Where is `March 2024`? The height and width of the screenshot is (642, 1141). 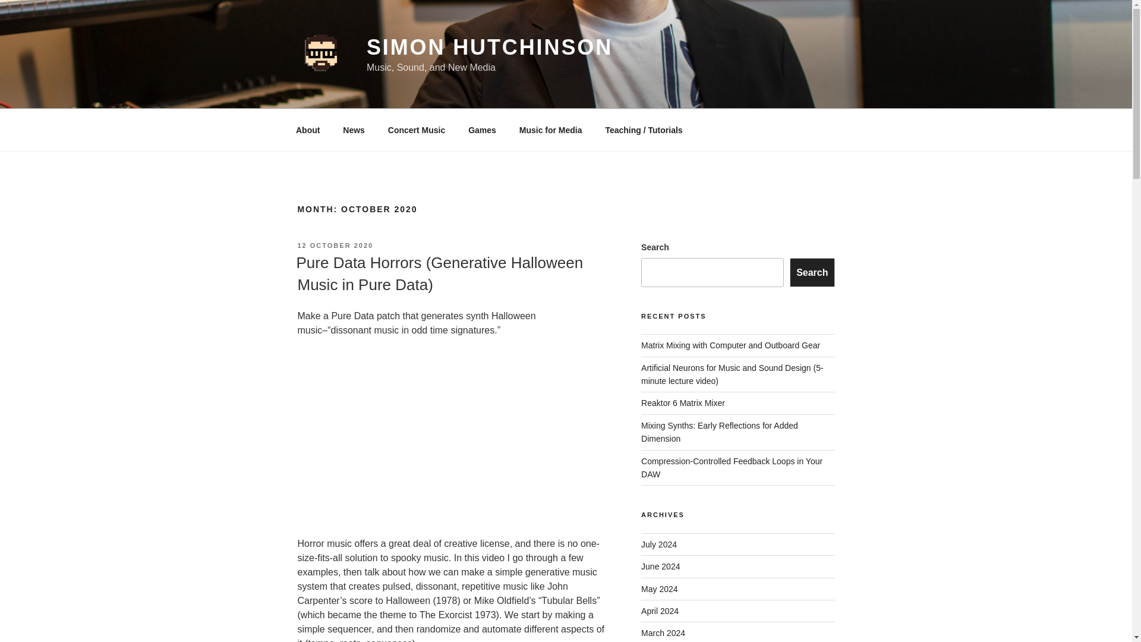 March 2024 is located at coordinates (663, 633).